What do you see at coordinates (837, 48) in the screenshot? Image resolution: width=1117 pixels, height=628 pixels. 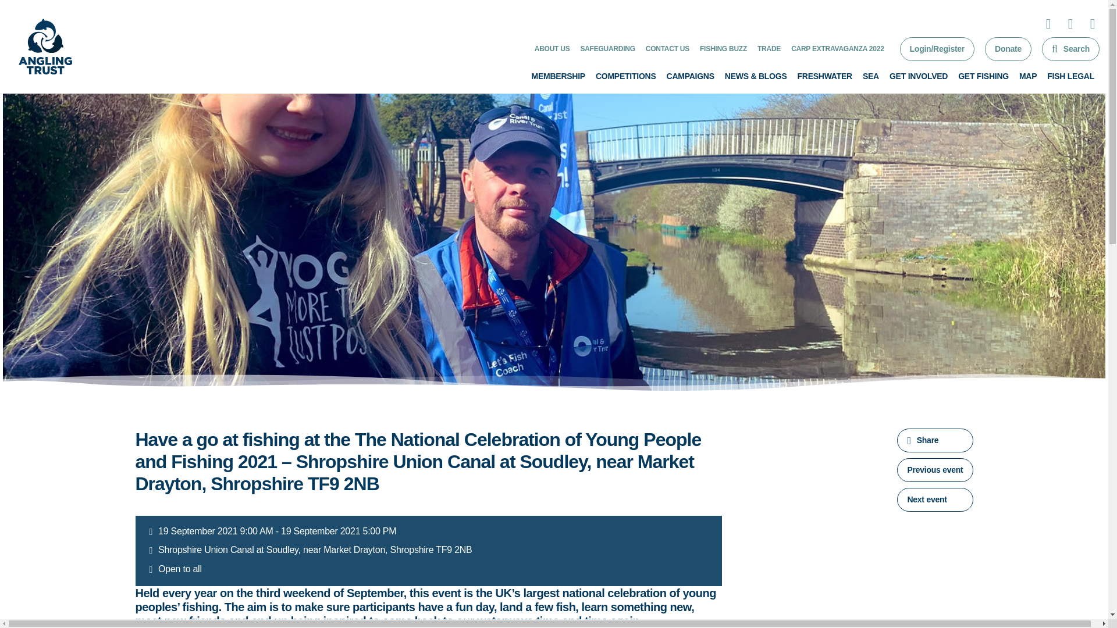 I see `CARP EXTRAVAGANZA 2022` at bounding box center [837, 48].